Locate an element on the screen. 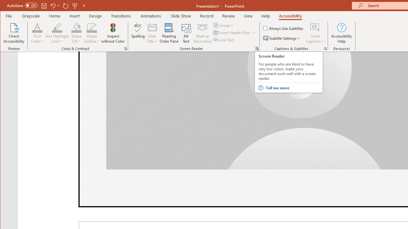  Group is located at coordinates (224, 25).